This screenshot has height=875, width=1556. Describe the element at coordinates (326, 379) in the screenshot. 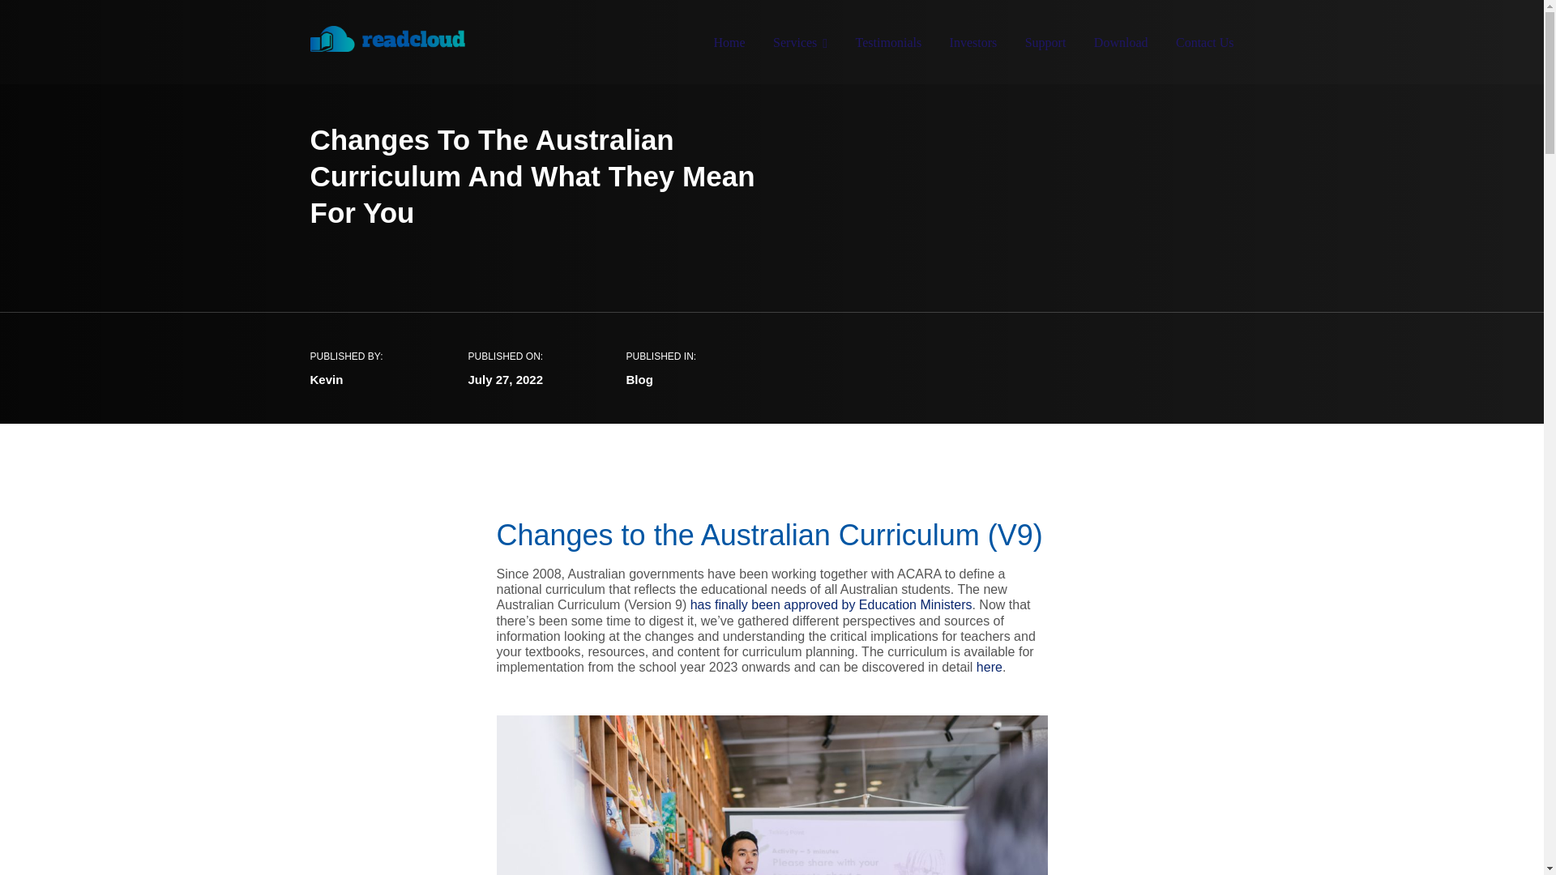

I see `Kevin` at that location.